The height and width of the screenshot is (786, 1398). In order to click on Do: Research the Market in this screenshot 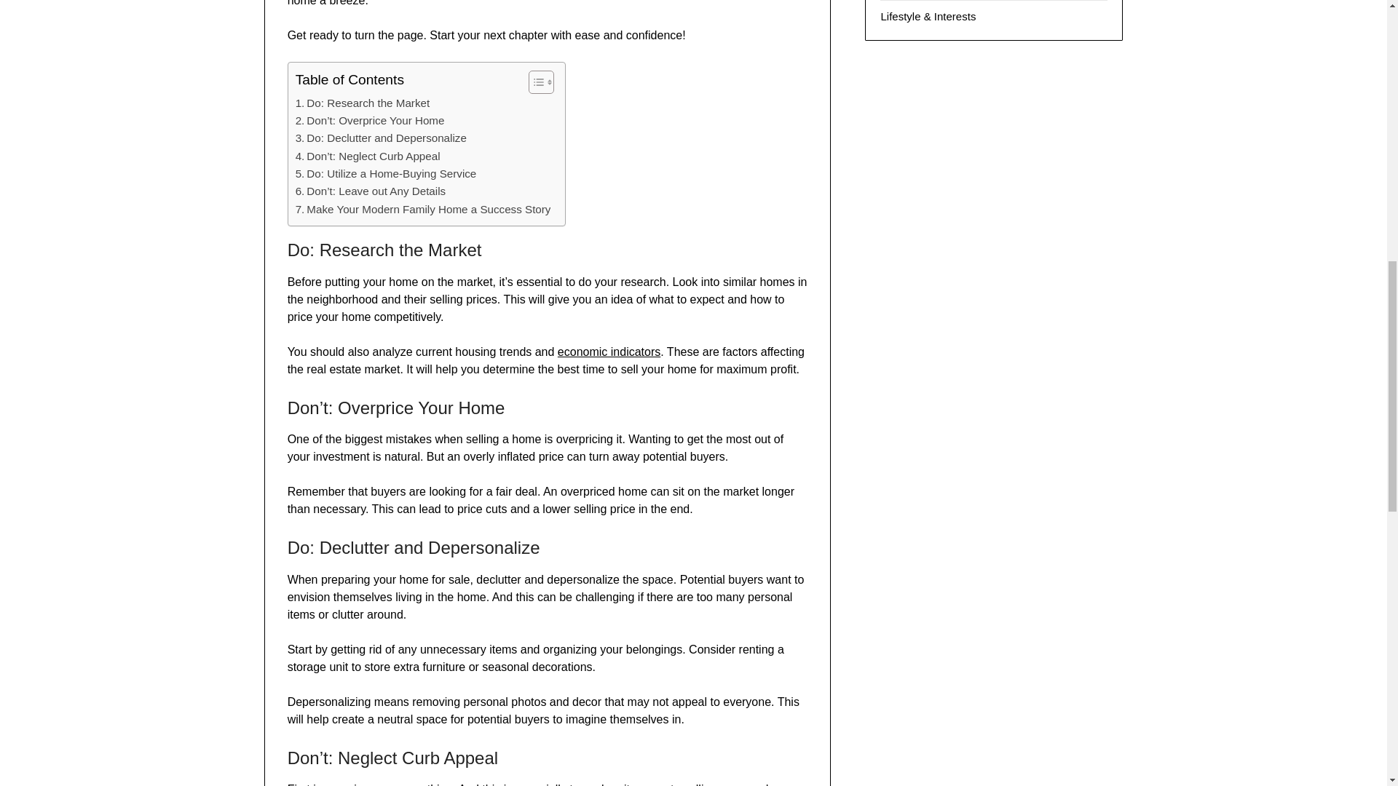, I will do `click(363, 103)`.